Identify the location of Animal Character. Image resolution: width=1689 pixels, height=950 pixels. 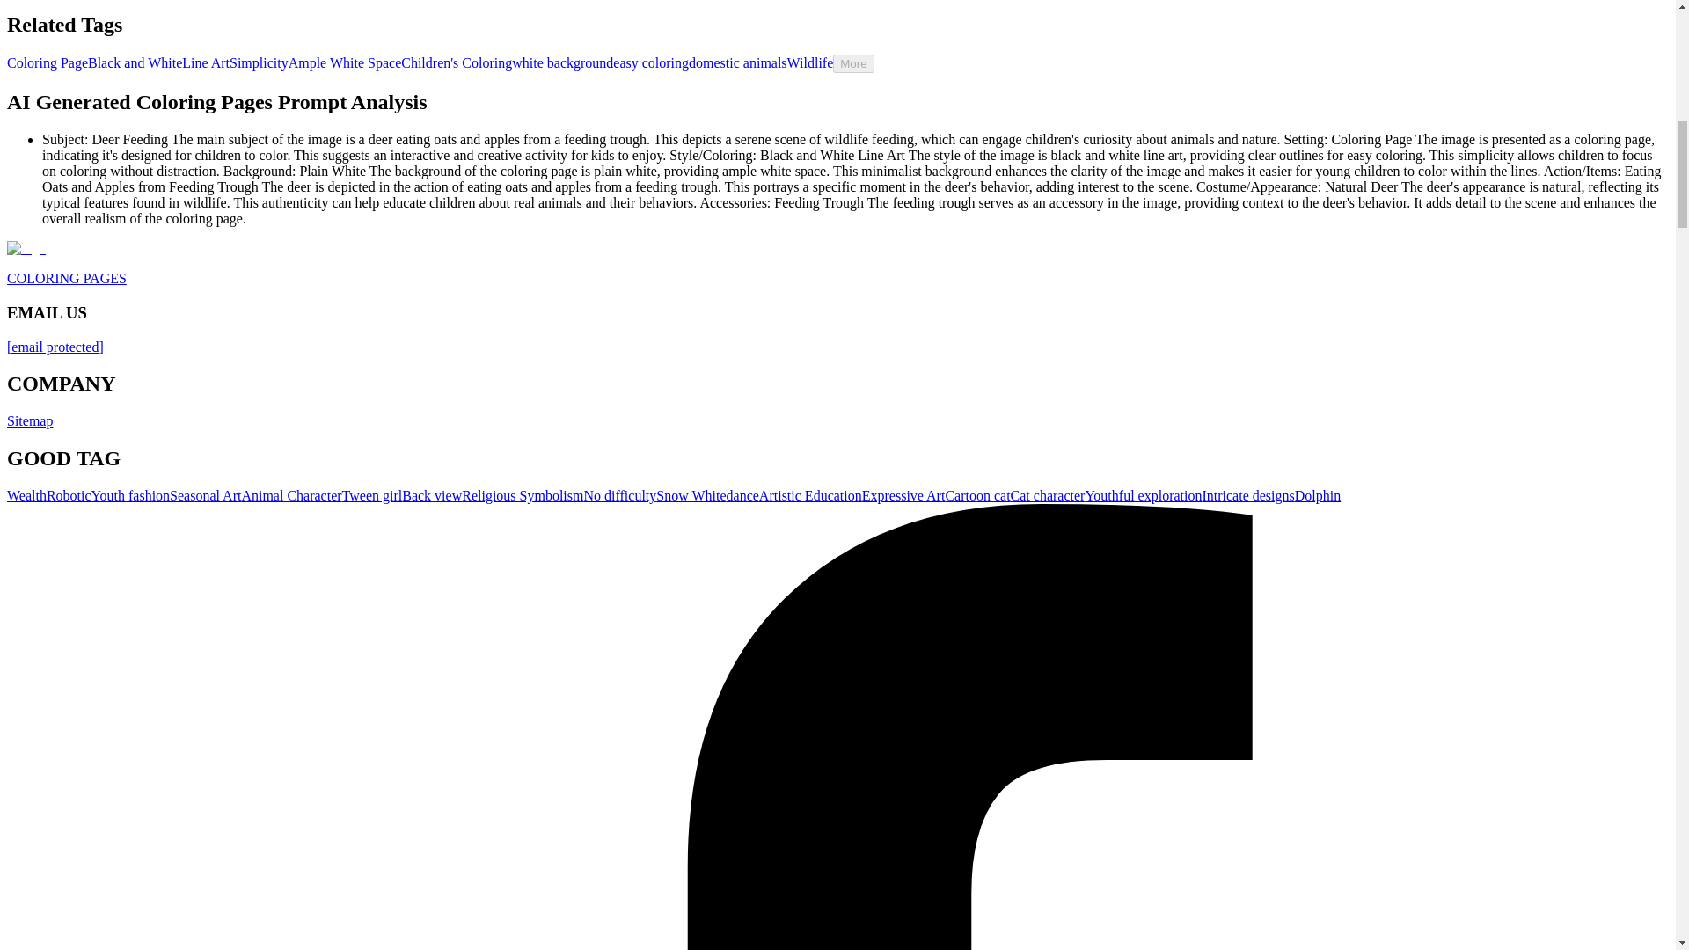
(290, 496).